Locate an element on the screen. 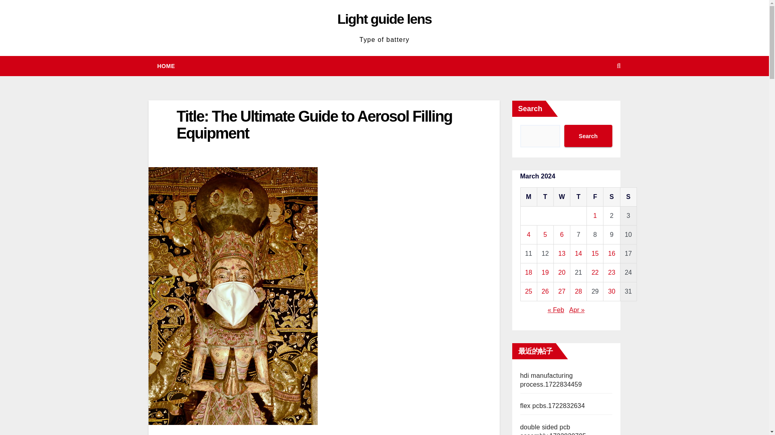 The height and width of the screenshot is (435, 775). 13 is located at coordinates (562, 254).